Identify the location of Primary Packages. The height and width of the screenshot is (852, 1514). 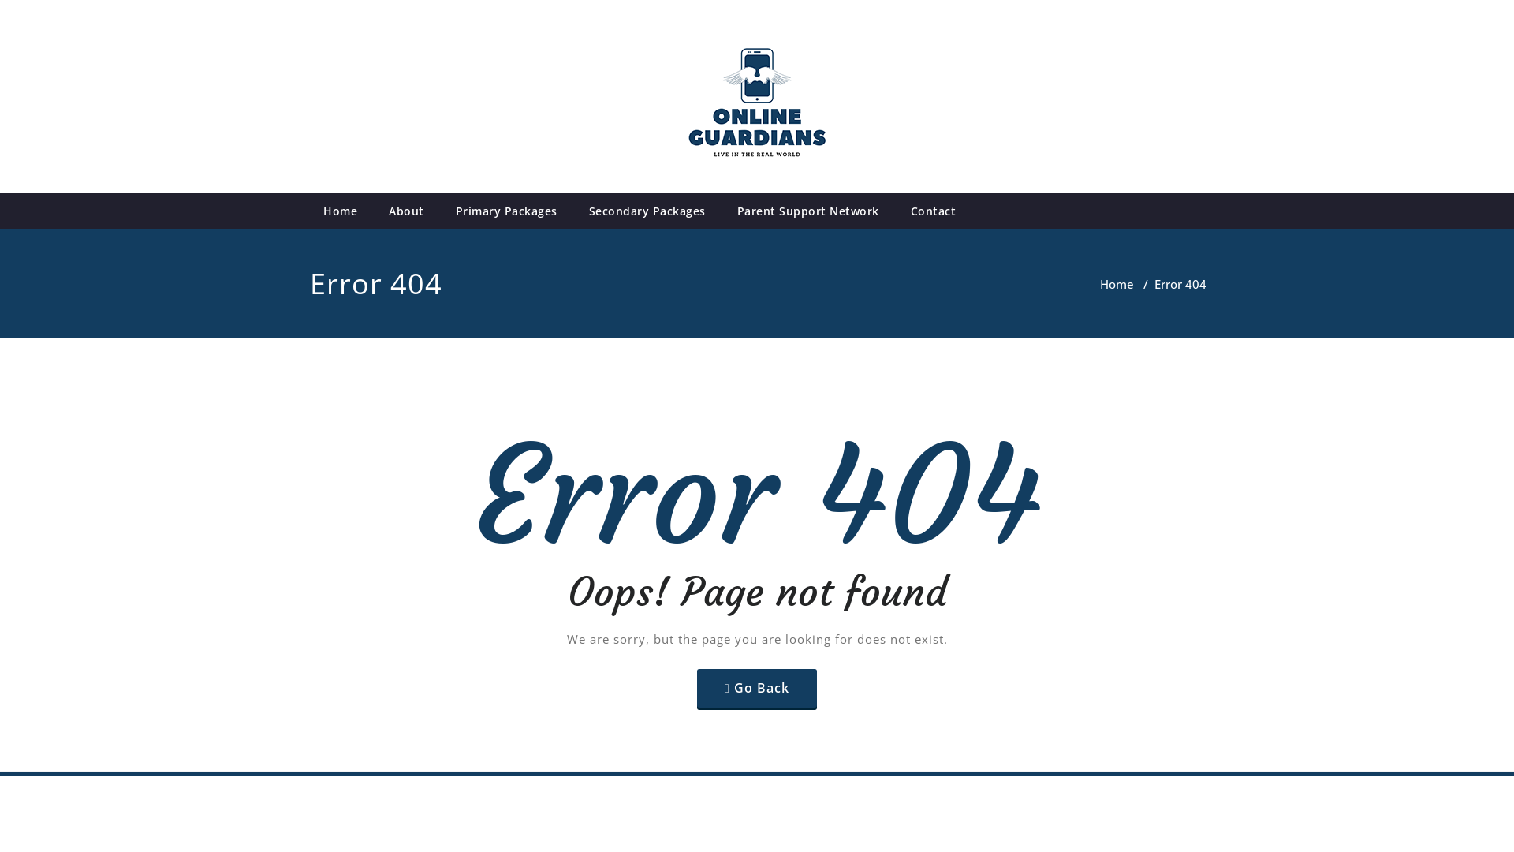
(506, 211).